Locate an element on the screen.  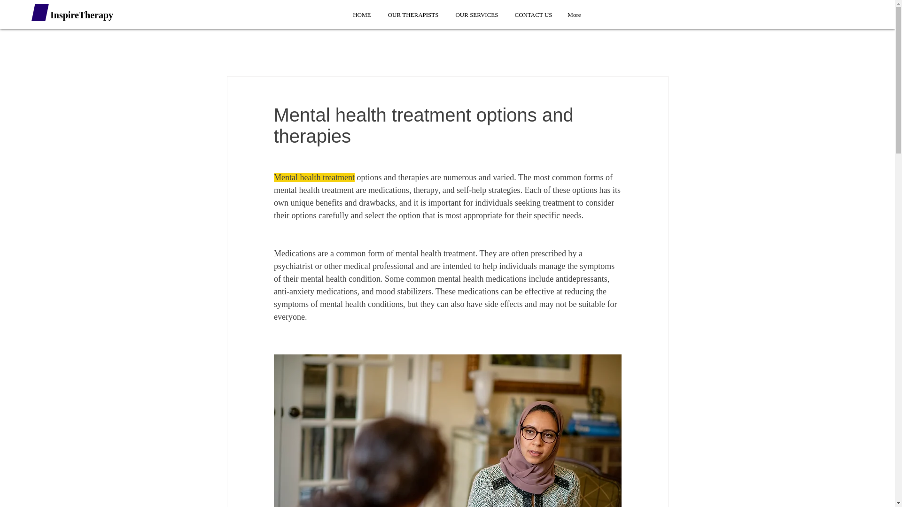
OUR SERVICES is located at coordinates (475, 15).